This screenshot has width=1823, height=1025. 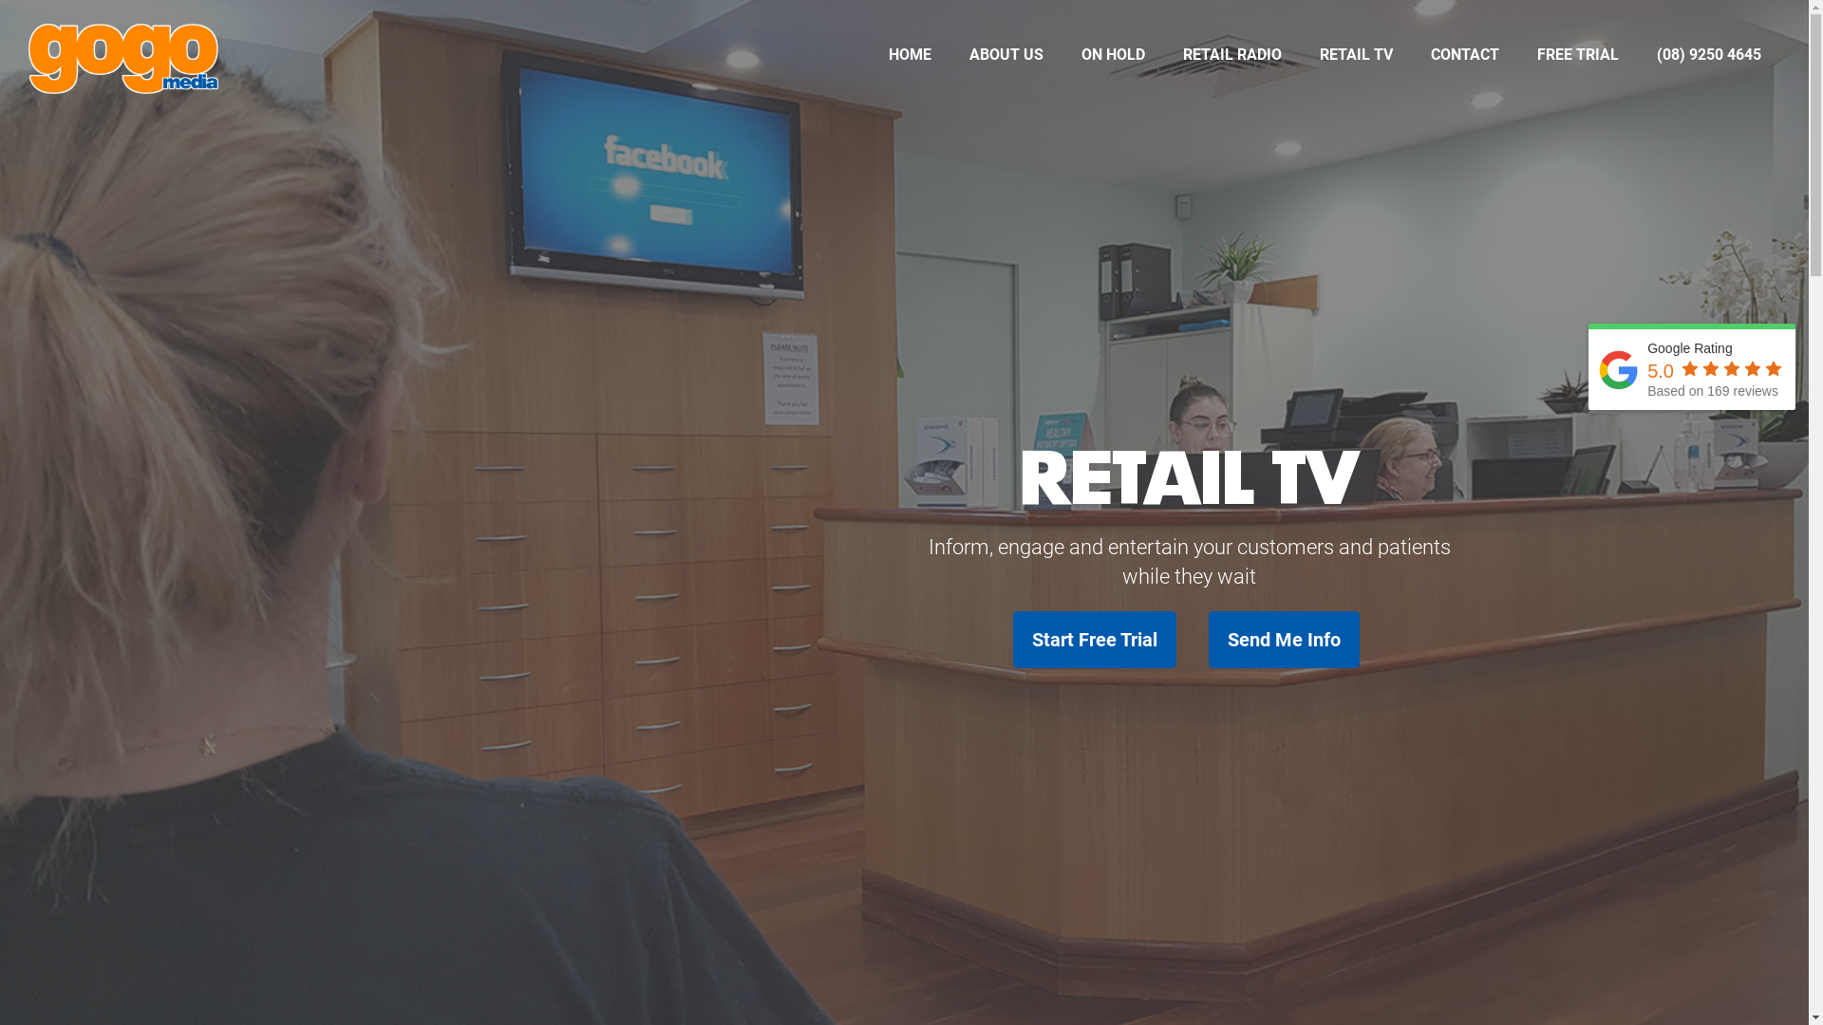 What do you see at coordinates (1356, 61) in the screenshot?
I see `RETAIL TV` at bounding box center [1356, 61].